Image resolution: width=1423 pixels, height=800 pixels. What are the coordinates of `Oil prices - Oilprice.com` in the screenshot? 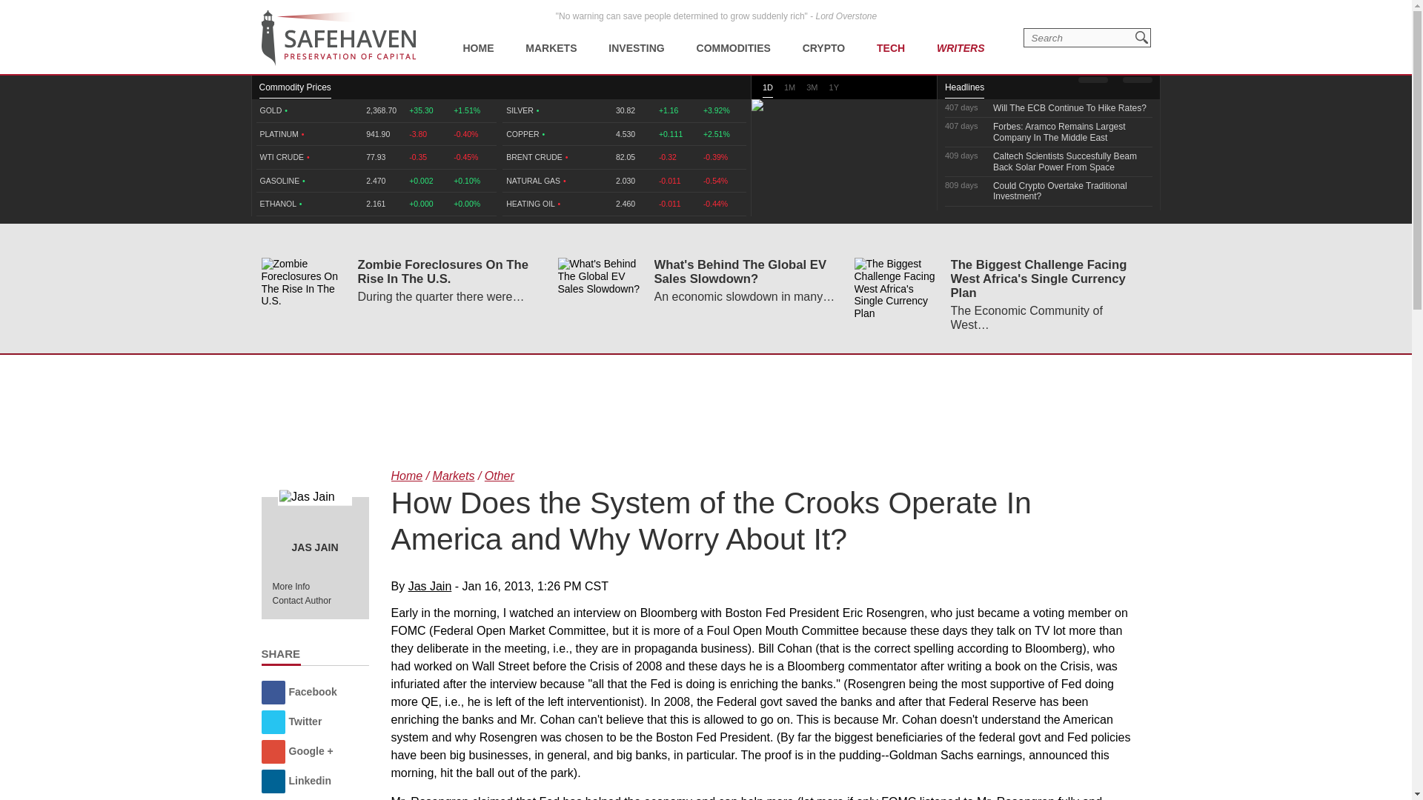 It's located at (338, 38).